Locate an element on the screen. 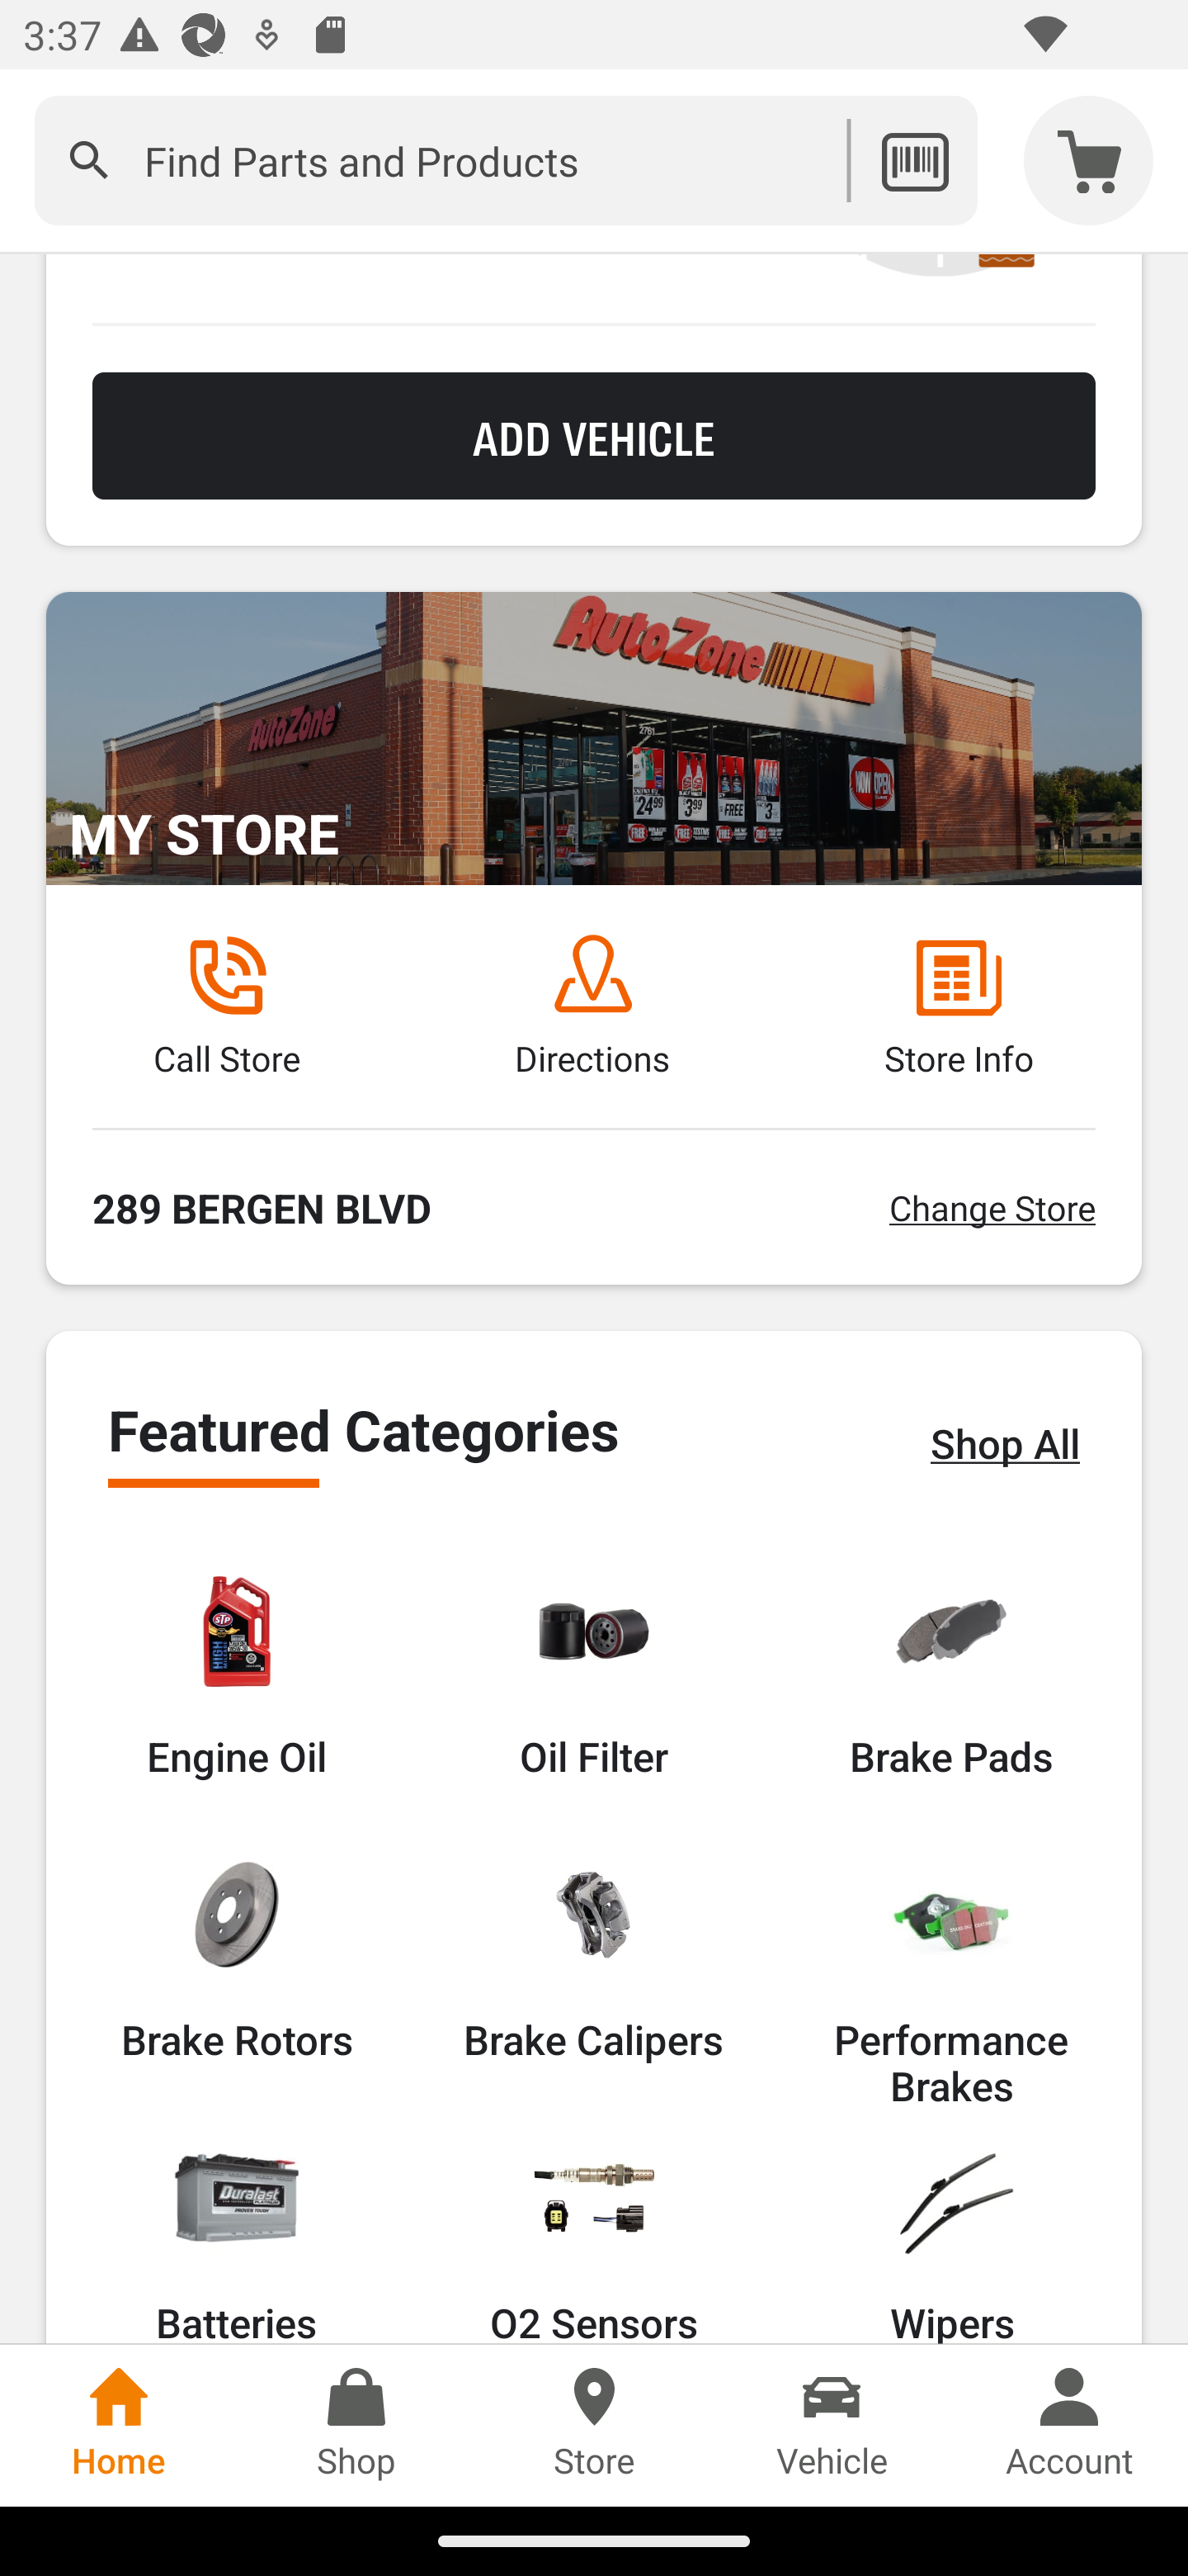 This screenshot has width=1188, height=2576. Directions  Directions is located at coordinates (592, 1007).